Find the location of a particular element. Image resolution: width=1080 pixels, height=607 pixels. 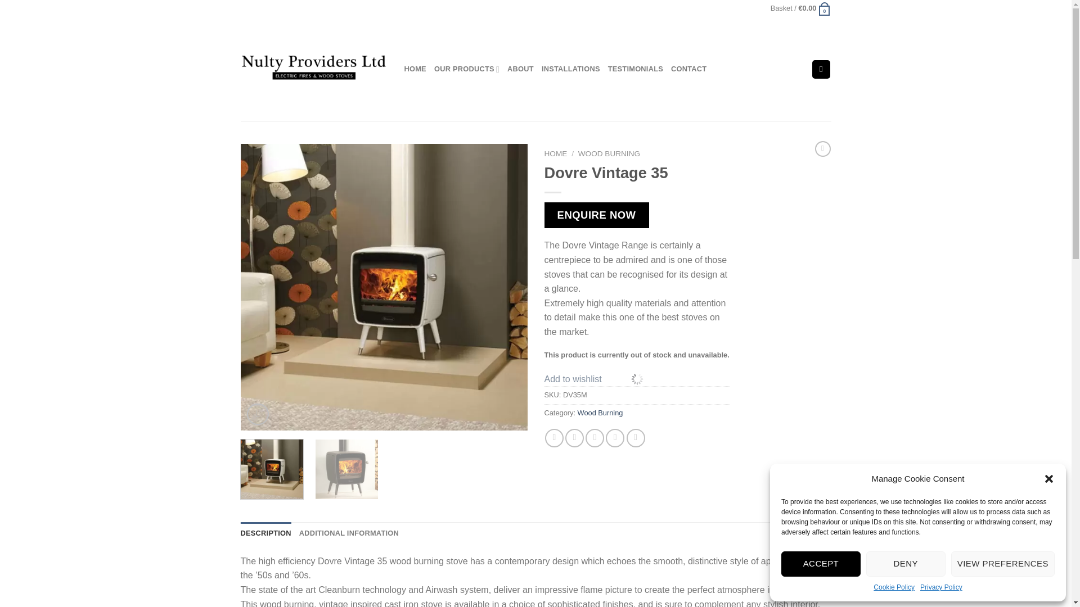

OUR PRODUCTS is located at coordinates (466, 69).